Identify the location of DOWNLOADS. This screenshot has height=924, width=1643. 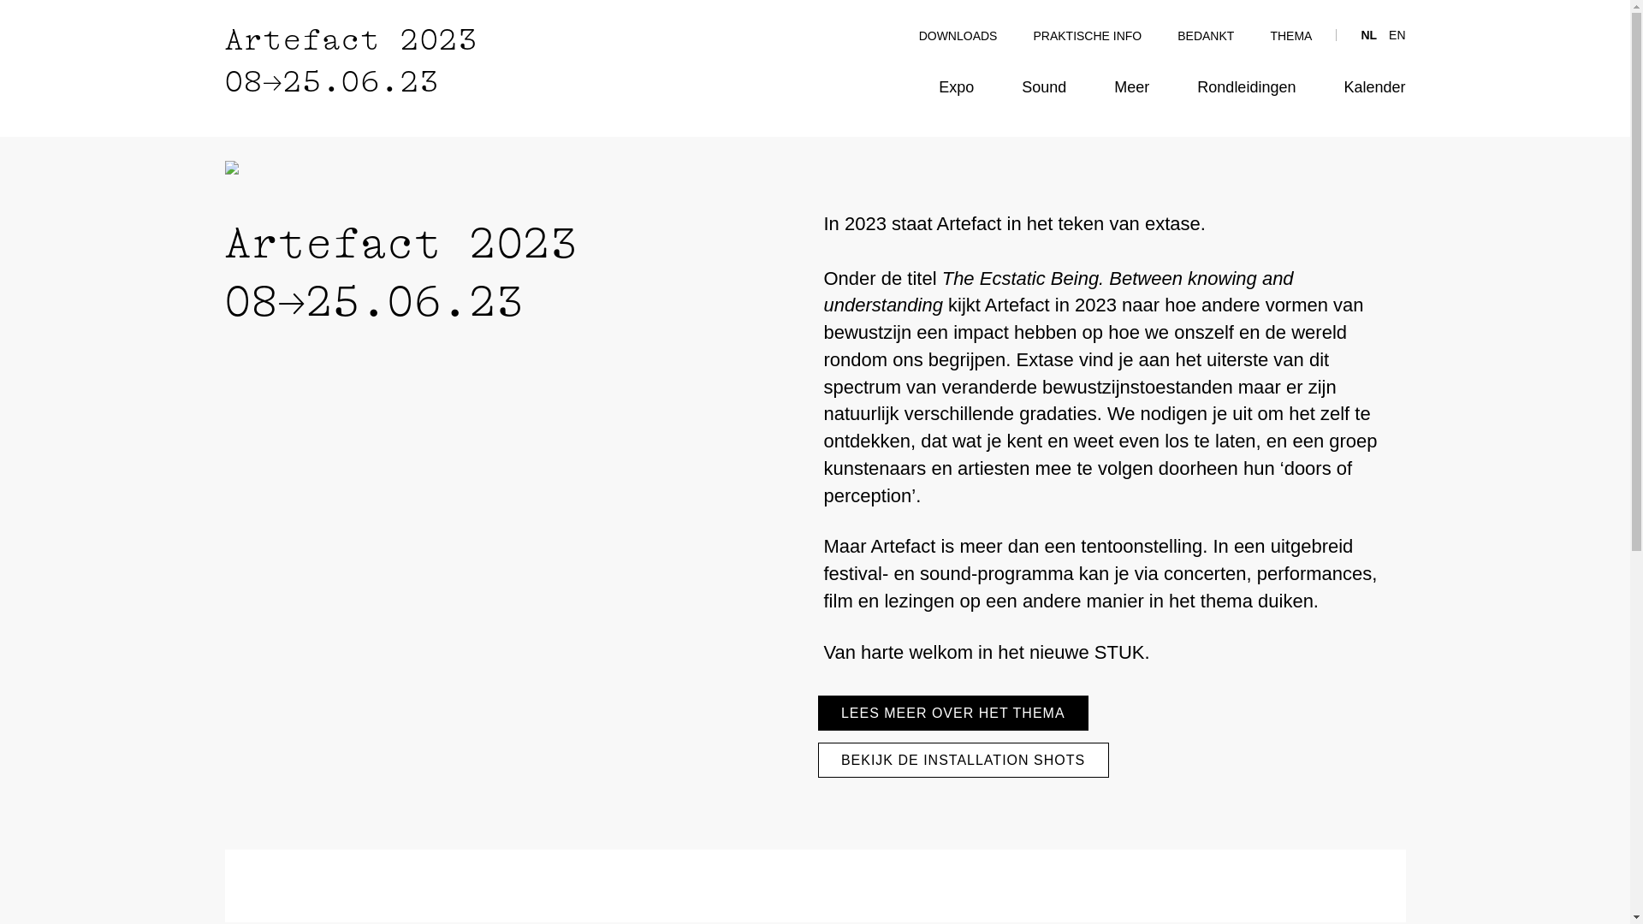
(958, 36).